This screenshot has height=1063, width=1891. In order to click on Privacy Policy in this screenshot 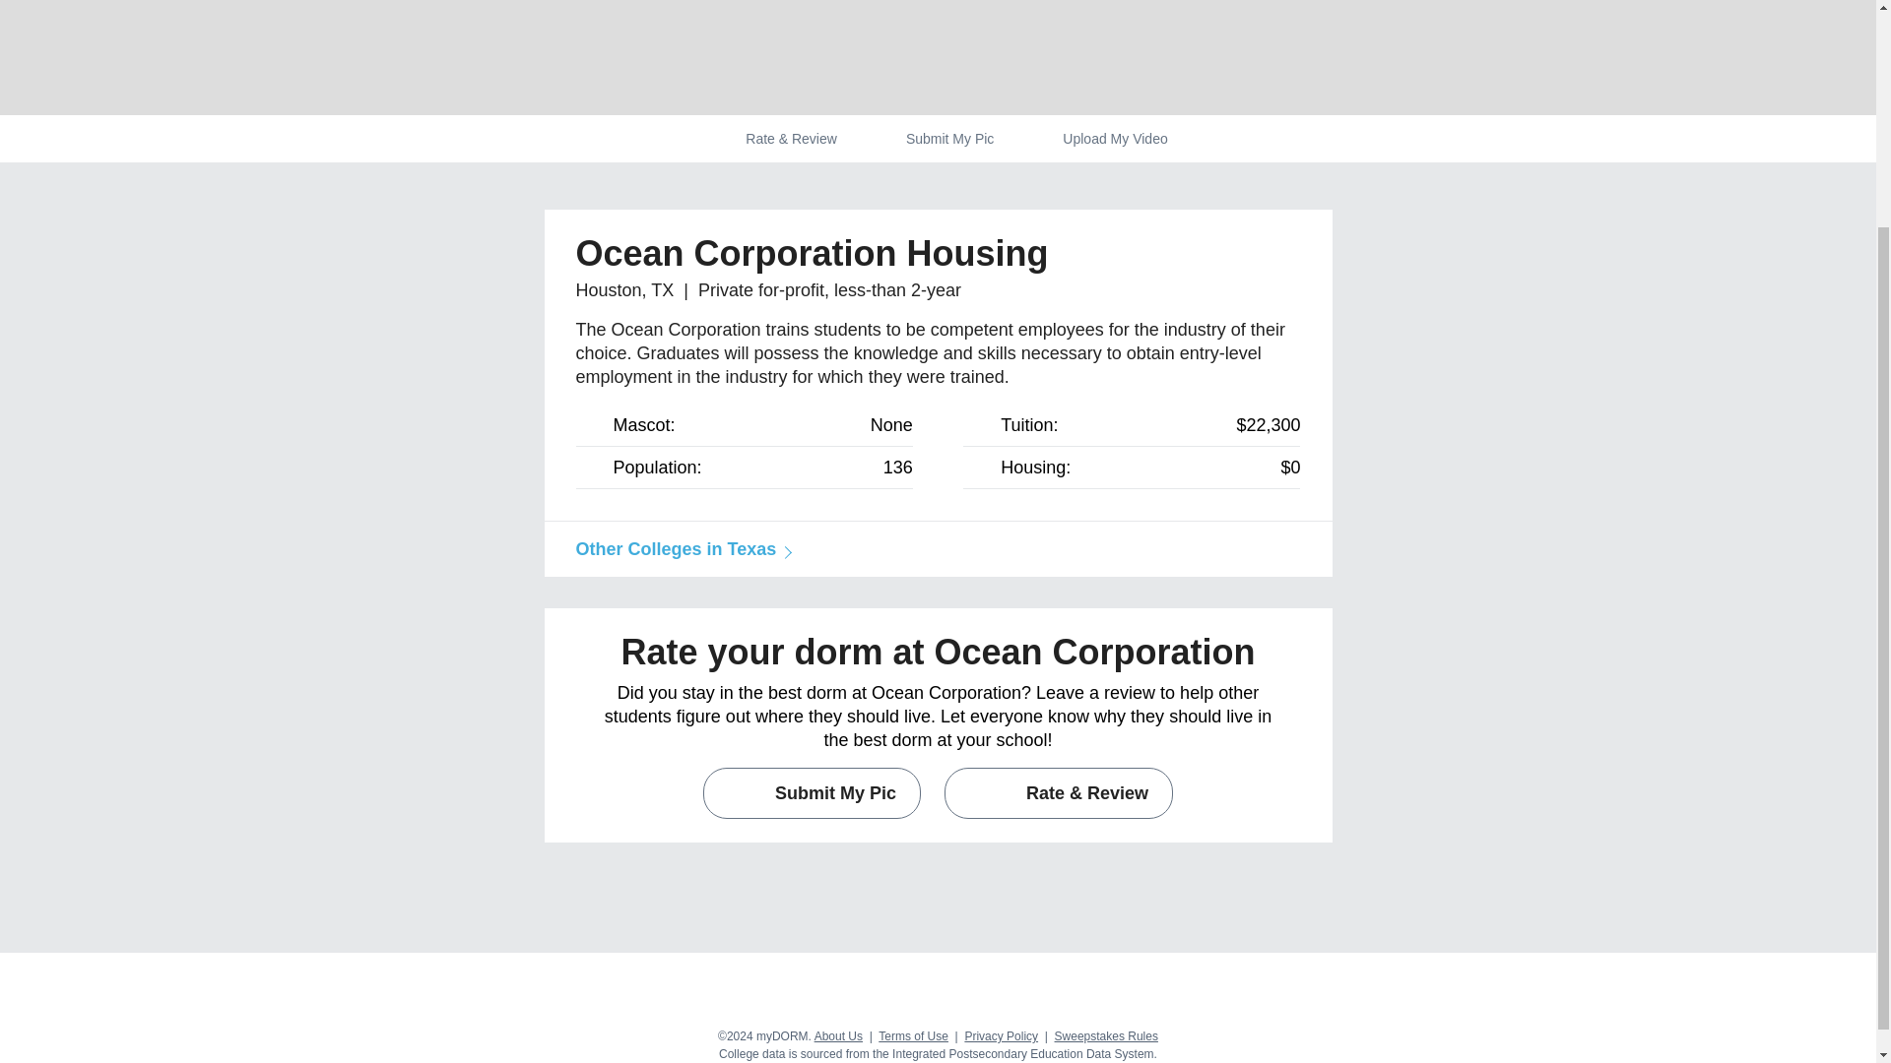, I will do `click(1001, 1035)`.